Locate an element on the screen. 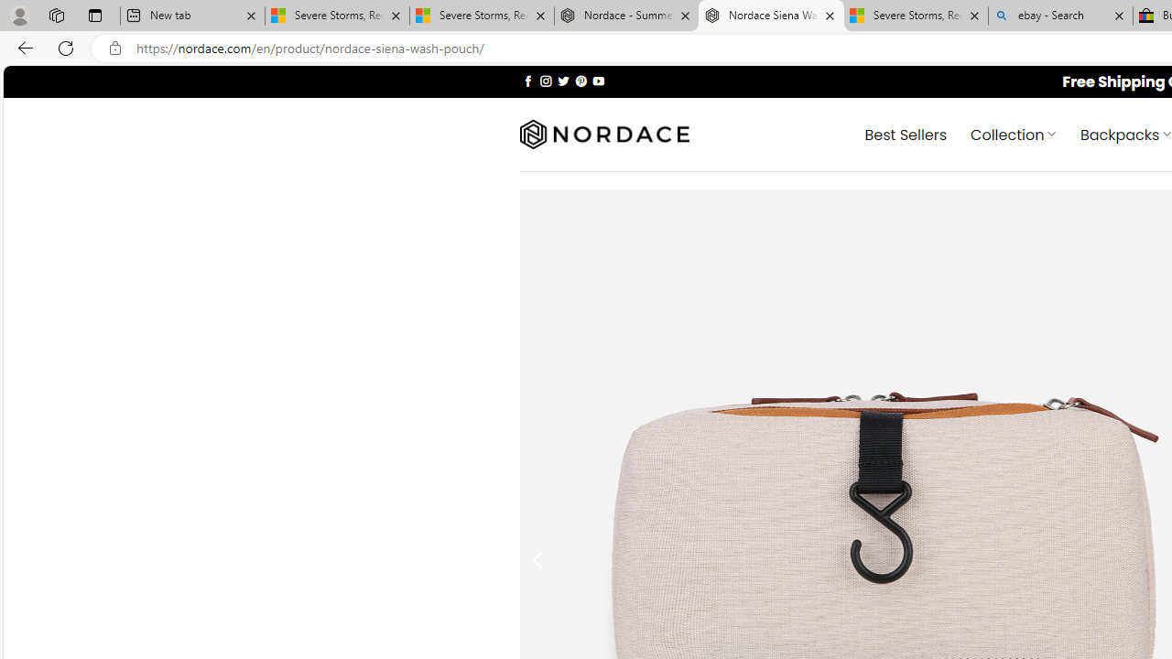 The width and height of the screenshot is (1172, 659). Nordace Siena Wash Pouch is located at coordinates (771, 16).